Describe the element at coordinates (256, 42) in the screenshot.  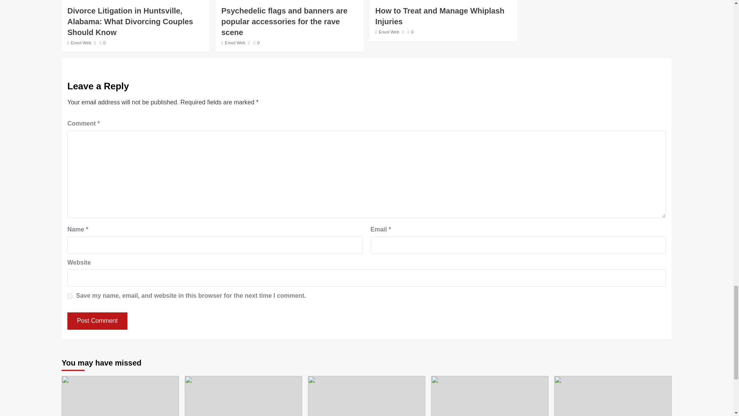
I see `0` at that location.